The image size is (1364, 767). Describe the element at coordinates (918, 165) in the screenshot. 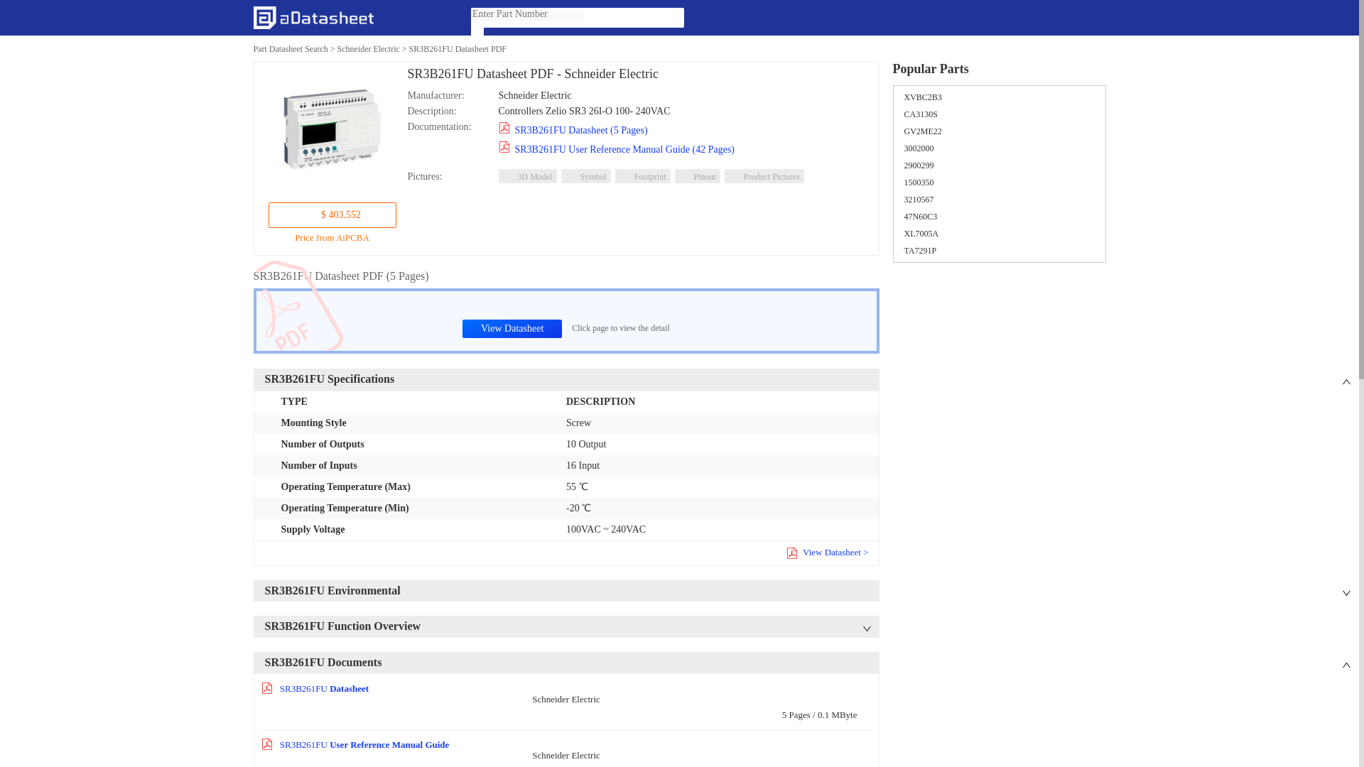

I see `2900299` at that location.